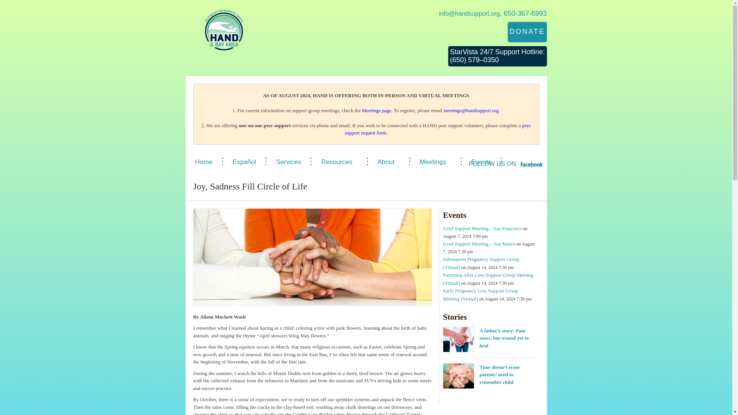  I want to click on Joy, Sadness Fill Circle of Life, so click(312, 257).